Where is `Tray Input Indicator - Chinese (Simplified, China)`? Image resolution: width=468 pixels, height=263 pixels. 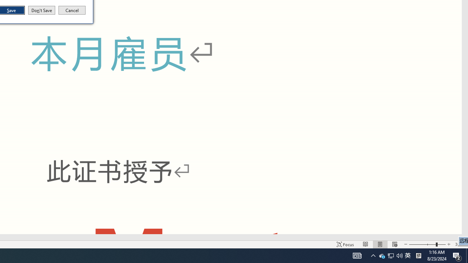
Tray Input Indicator - Chinese (Simplified, China) is located at coordinates (418, 256).